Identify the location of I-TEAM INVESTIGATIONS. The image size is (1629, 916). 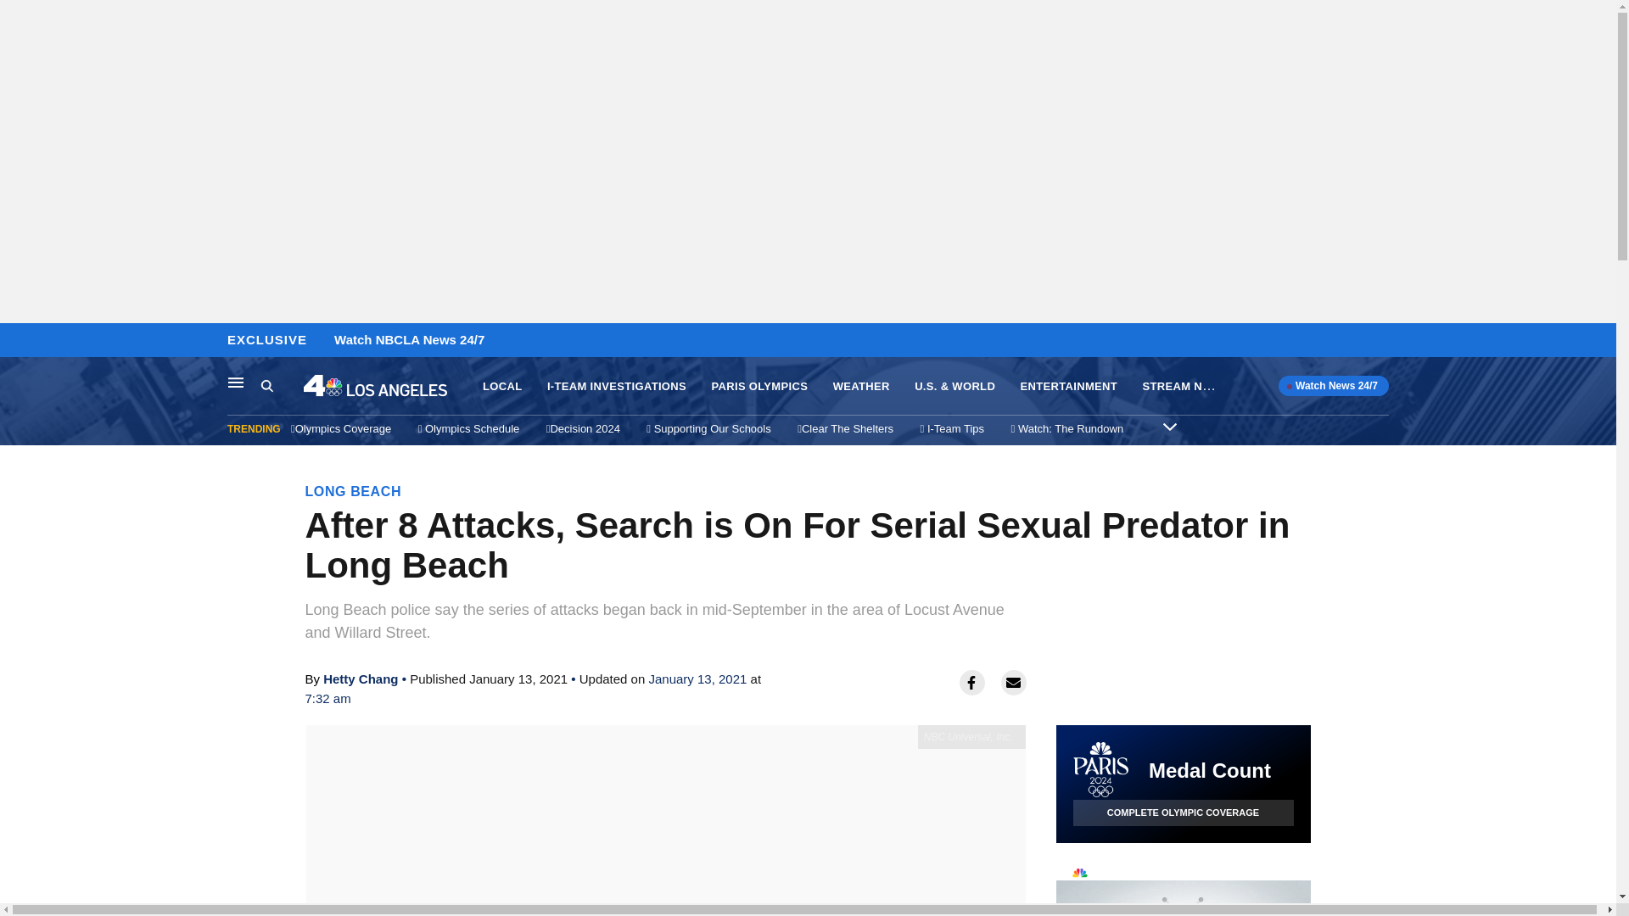
(616, 387).